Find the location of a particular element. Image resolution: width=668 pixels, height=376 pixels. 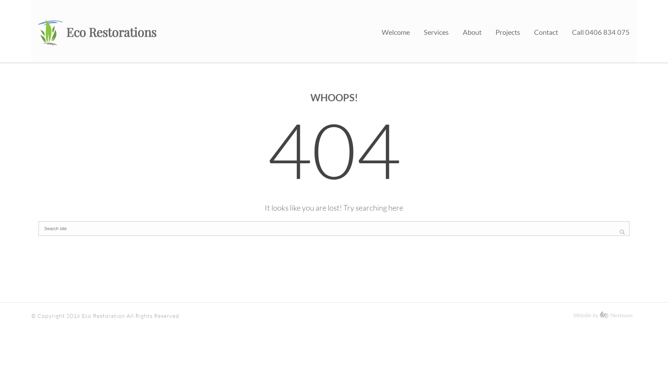

Contact is located at coordinates (546, 31).